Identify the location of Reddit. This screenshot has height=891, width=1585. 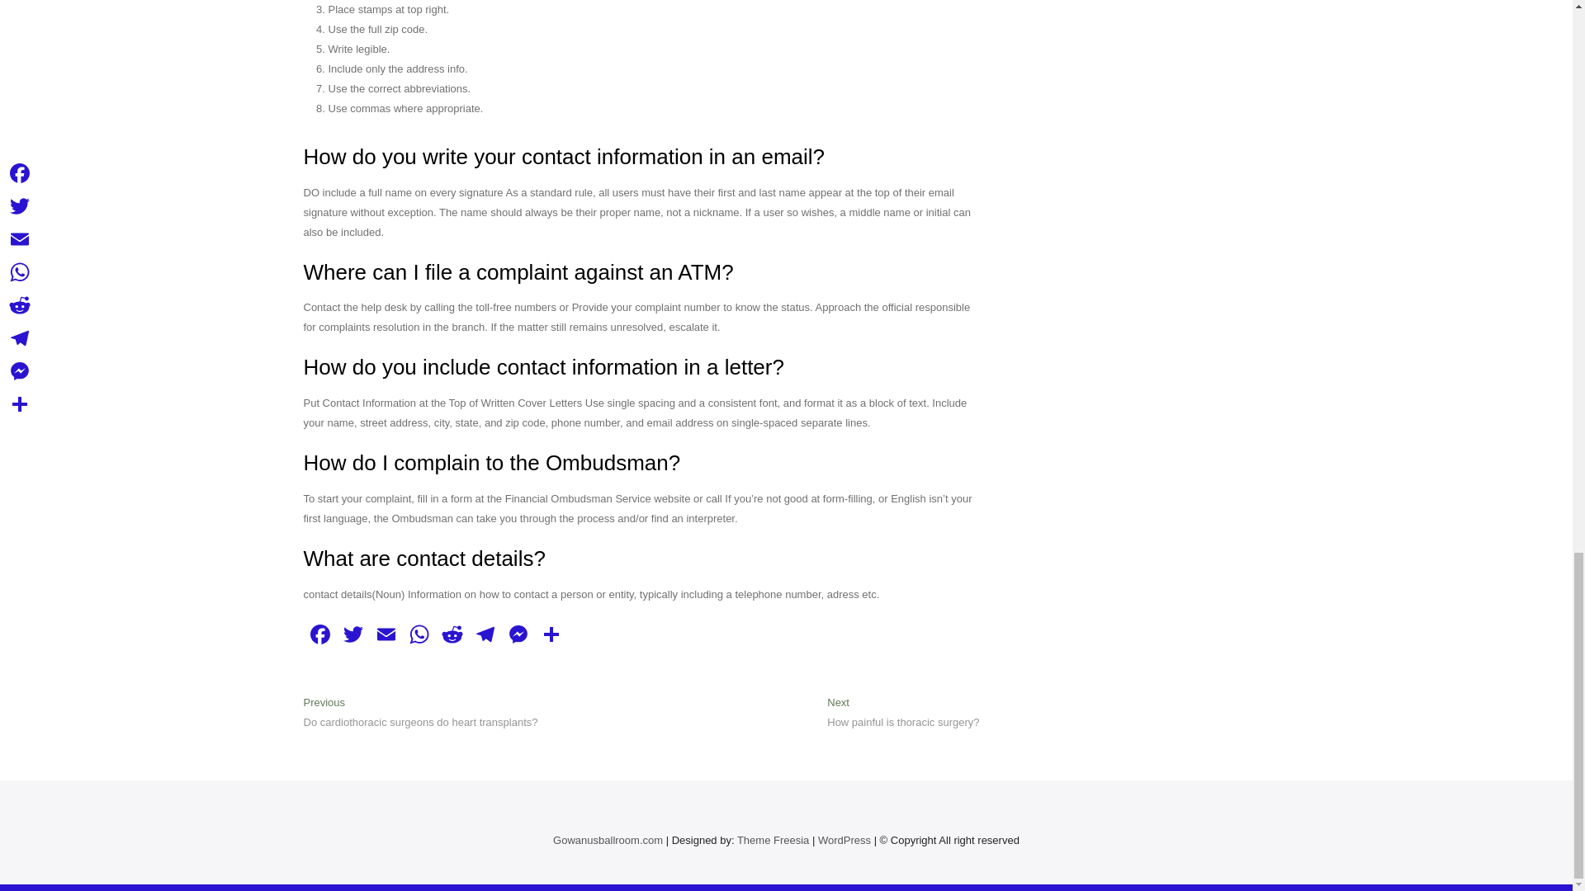
(452, 635).